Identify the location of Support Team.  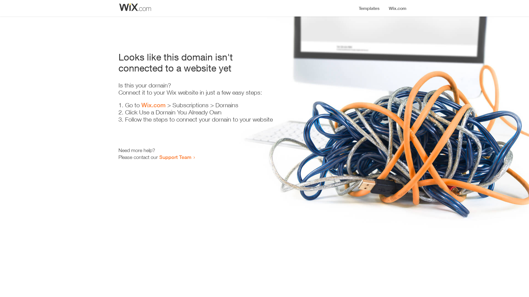
(175, 157).